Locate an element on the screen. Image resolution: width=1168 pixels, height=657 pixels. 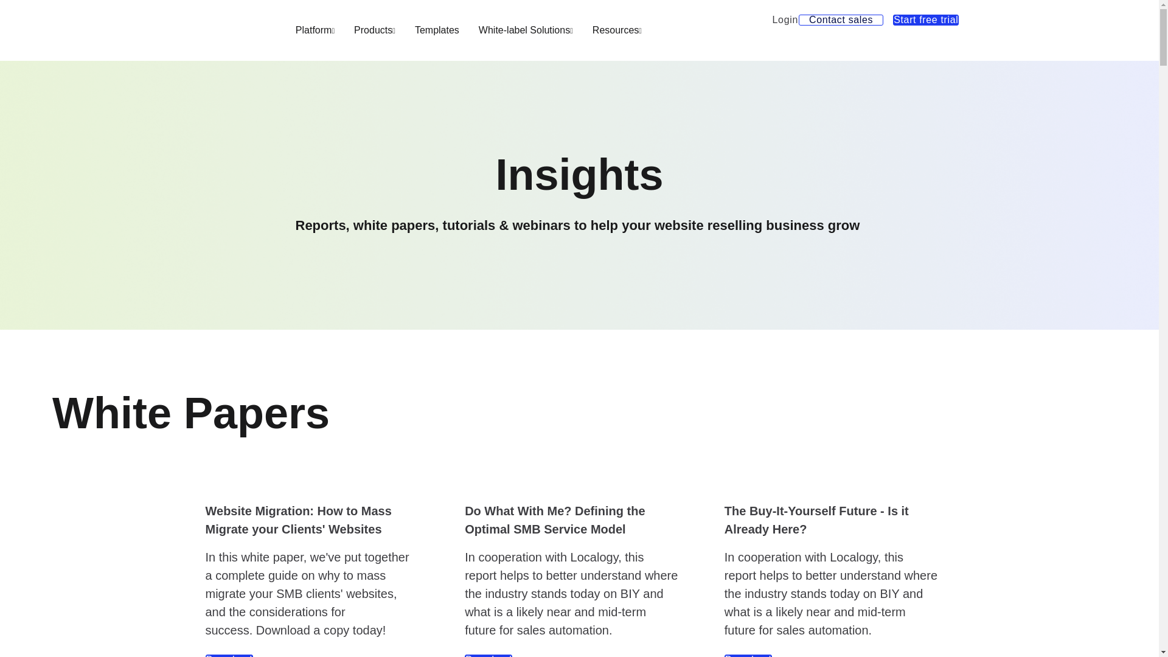
Click here to start a free trial is located at coordinates (926, 19).